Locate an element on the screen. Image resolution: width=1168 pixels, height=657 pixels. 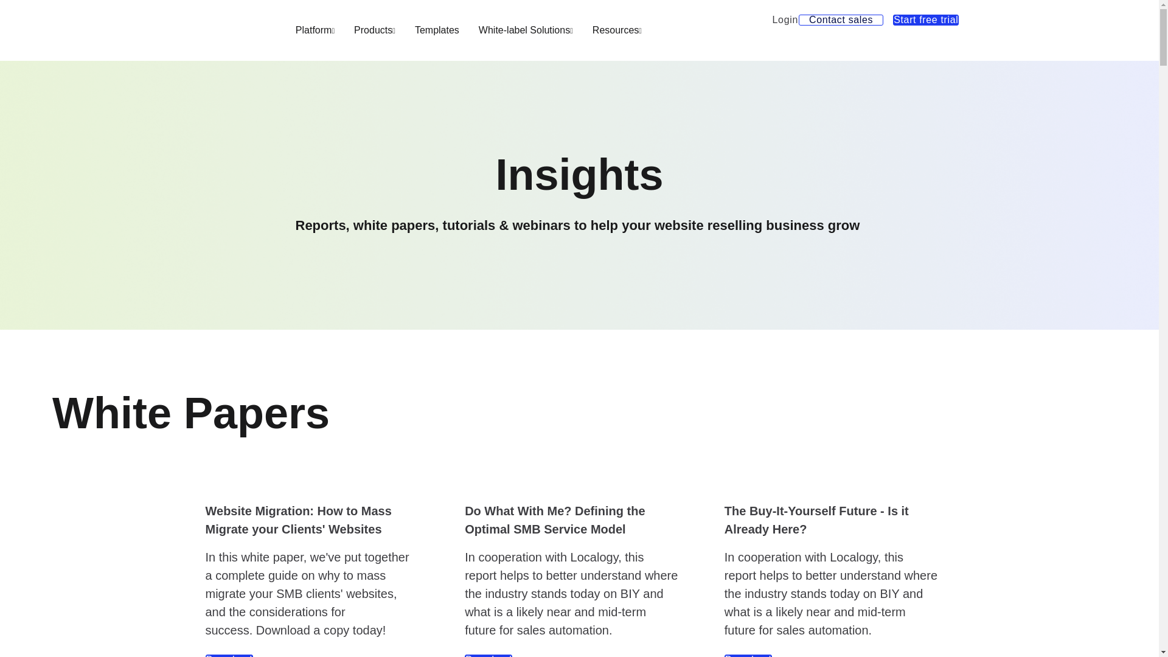
Click here to start a free trial is located at coordinates (926, 19).